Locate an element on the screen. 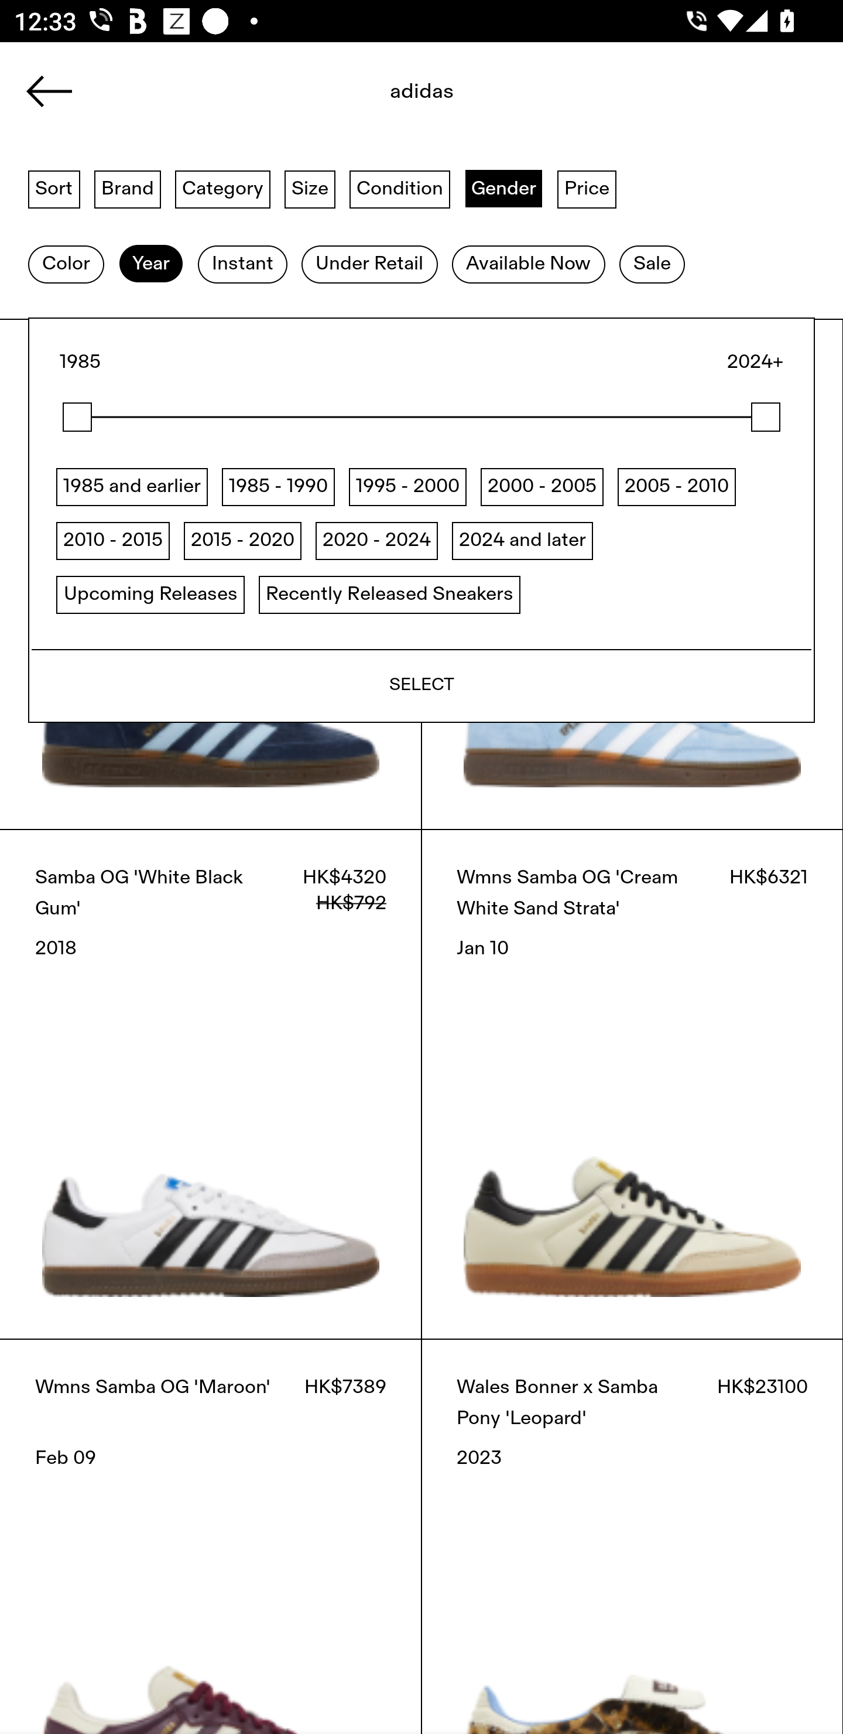 This screenshot has width=843, height=1734. Brand is located at coordinates (128, 188).